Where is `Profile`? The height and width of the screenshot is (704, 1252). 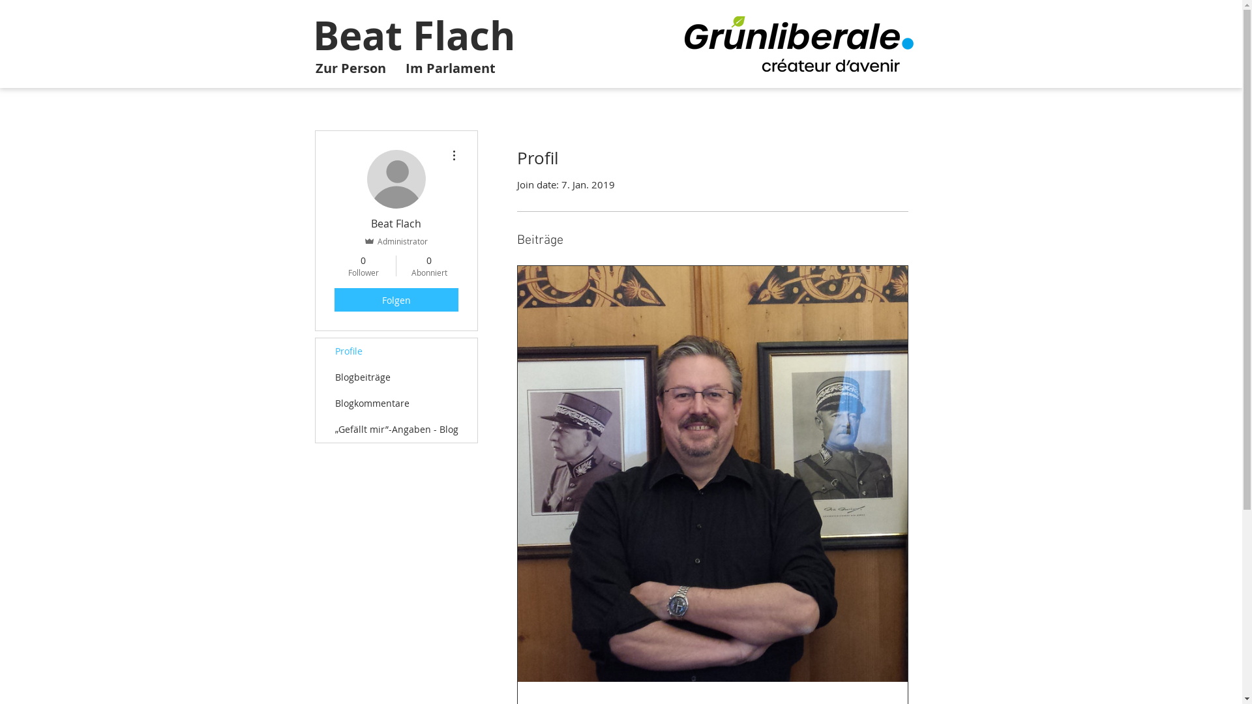 Profile is located at coordinates (396, 351).